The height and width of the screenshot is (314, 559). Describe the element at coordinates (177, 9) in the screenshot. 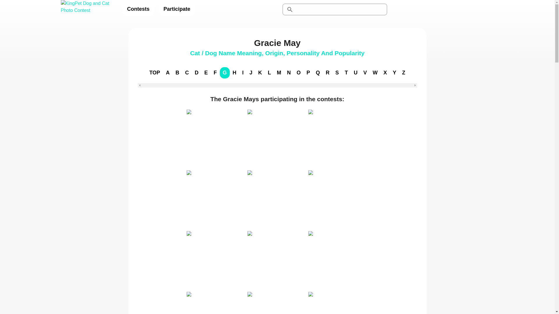

I see `Participate` at that location.